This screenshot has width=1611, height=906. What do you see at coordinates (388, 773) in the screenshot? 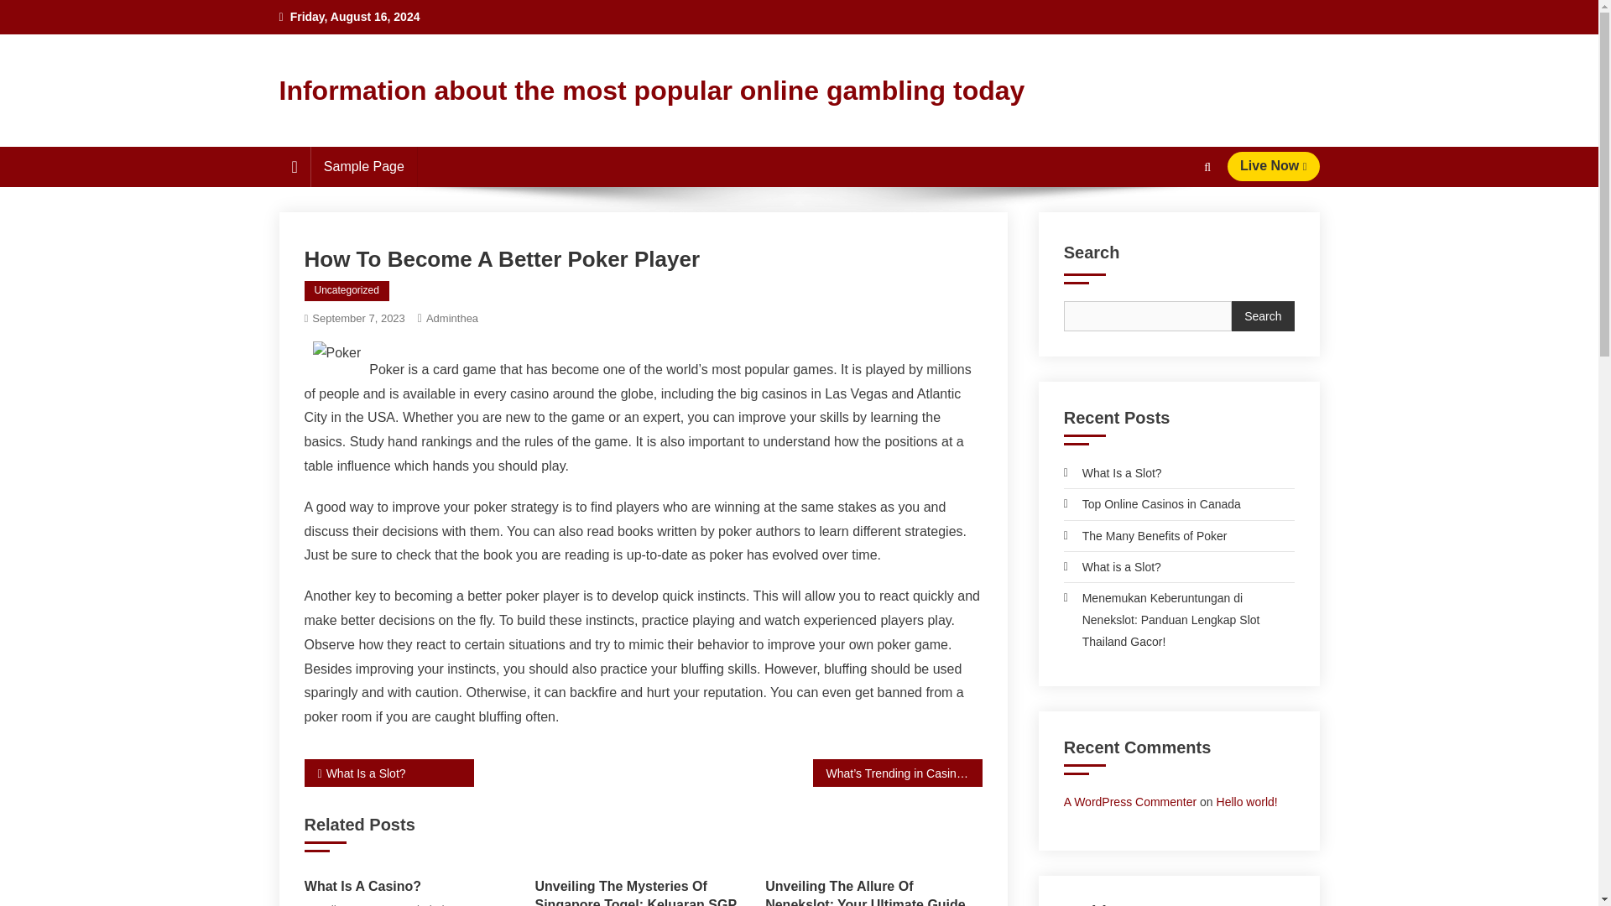
I see `What Is a Slot?` at bounding box center [388, 773].